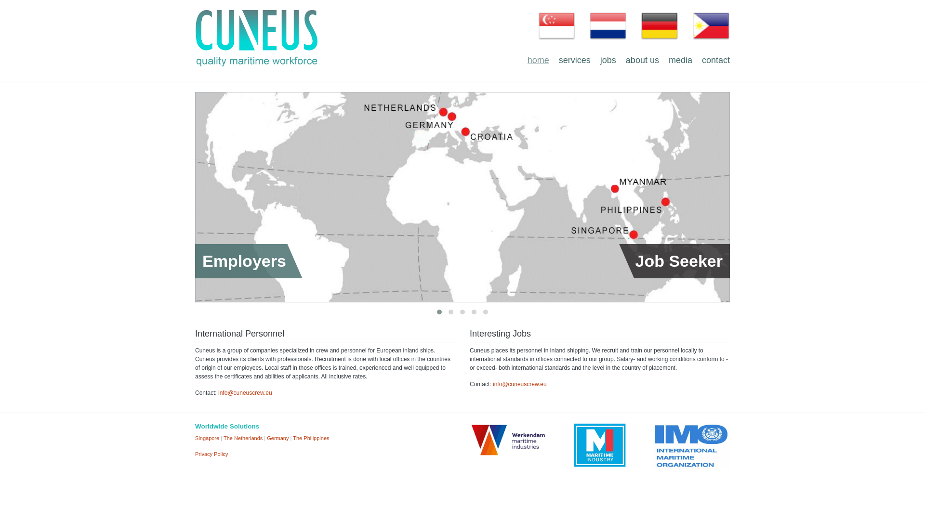 This screenshot has width=925, height=520. Describe the element at coordinates (256, 39) in the screenshot. I see `Cuneus` at that location.